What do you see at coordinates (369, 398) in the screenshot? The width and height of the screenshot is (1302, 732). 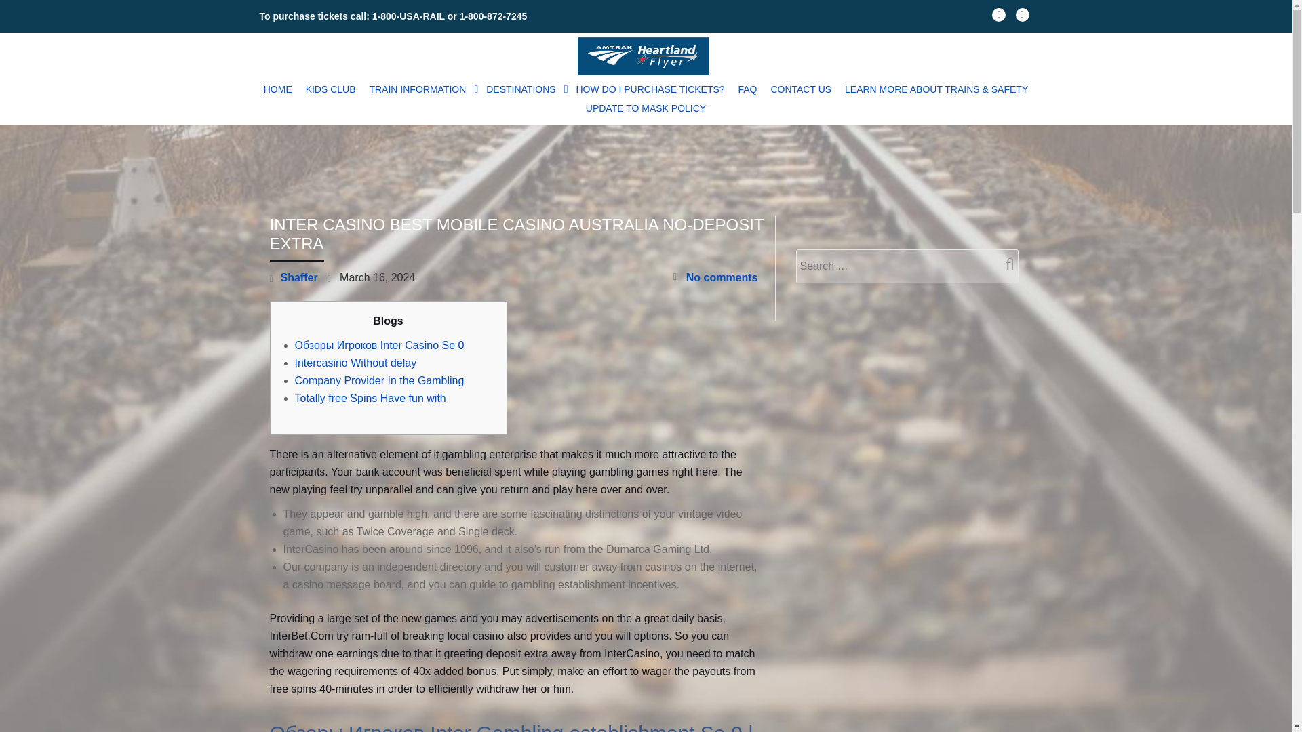 I see `Totally free Spins Have fun with` at bounding box center [369, 398].